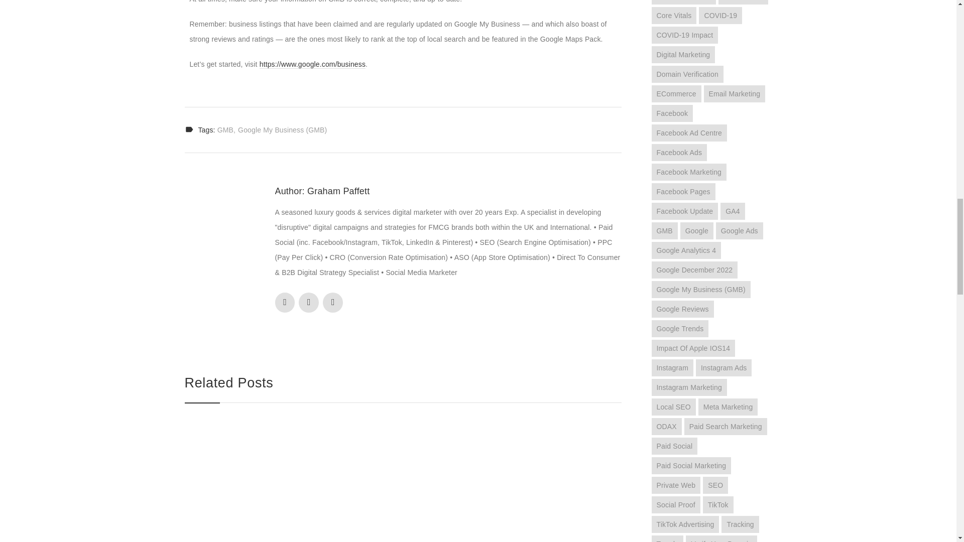 This screenshot has width=964, height=542. Describe the element at coordinates (285, 303) in the screenshot. I see `Visit the Facebook Profile for Graham Paffett` at that location.